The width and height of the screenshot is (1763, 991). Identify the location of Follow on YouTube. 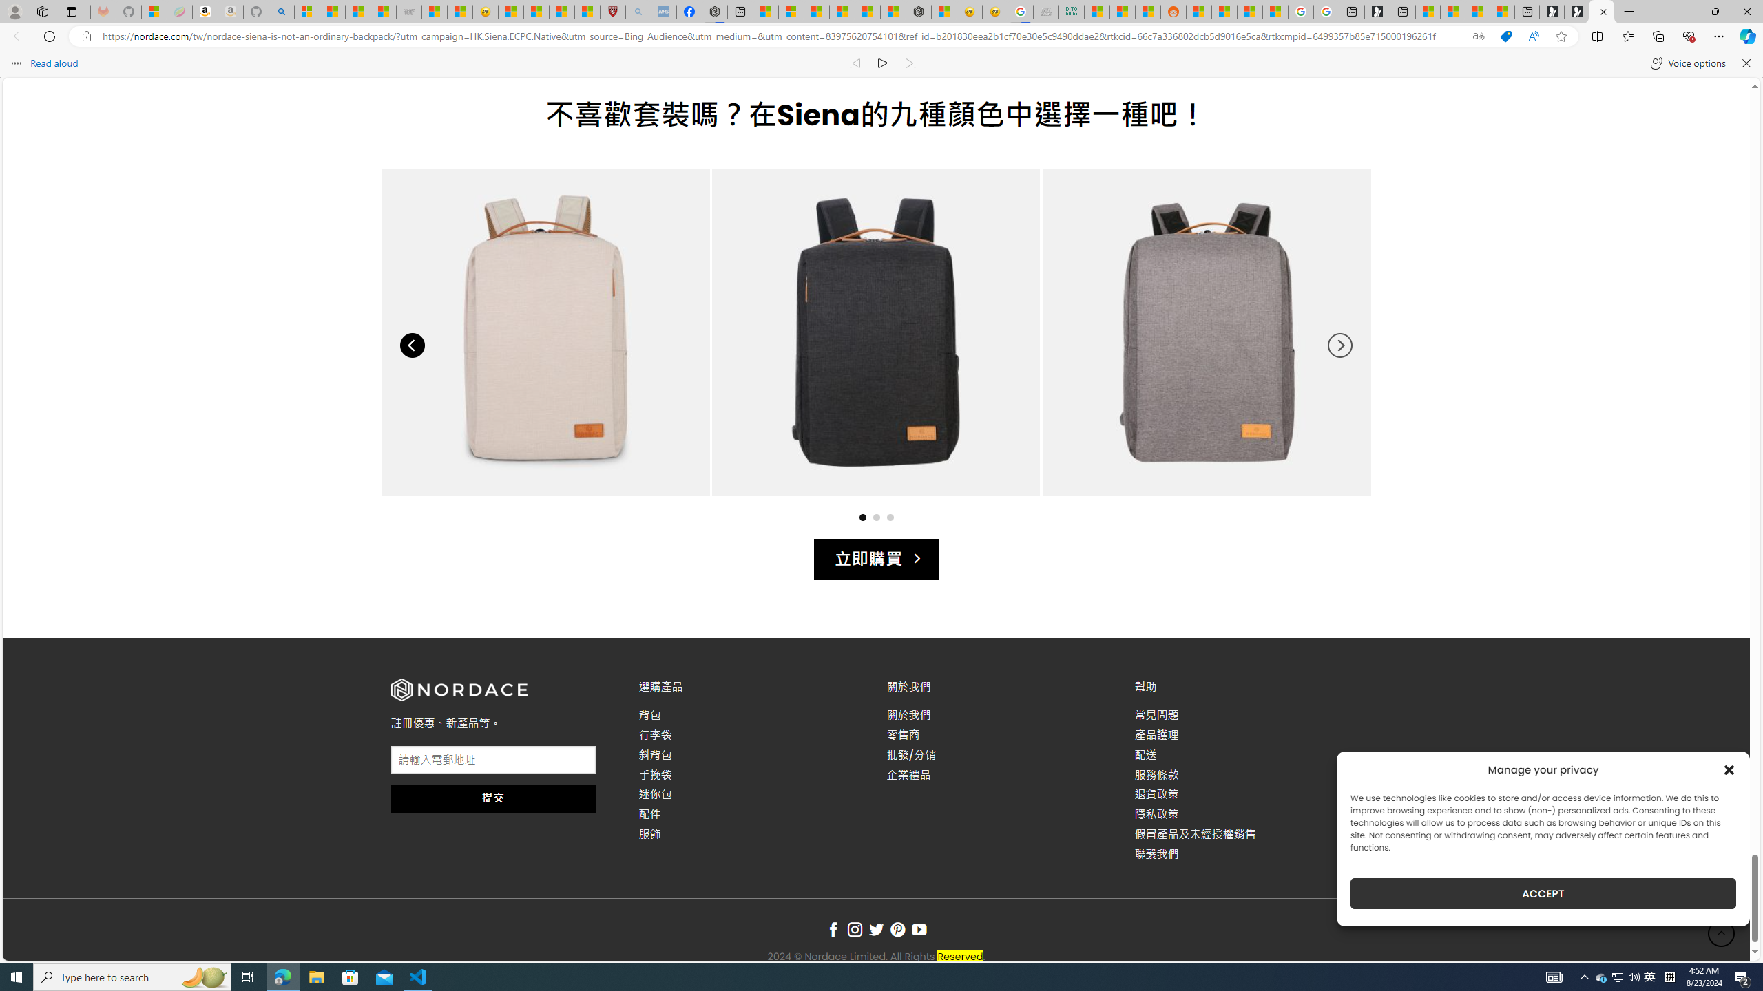
(919, 930).